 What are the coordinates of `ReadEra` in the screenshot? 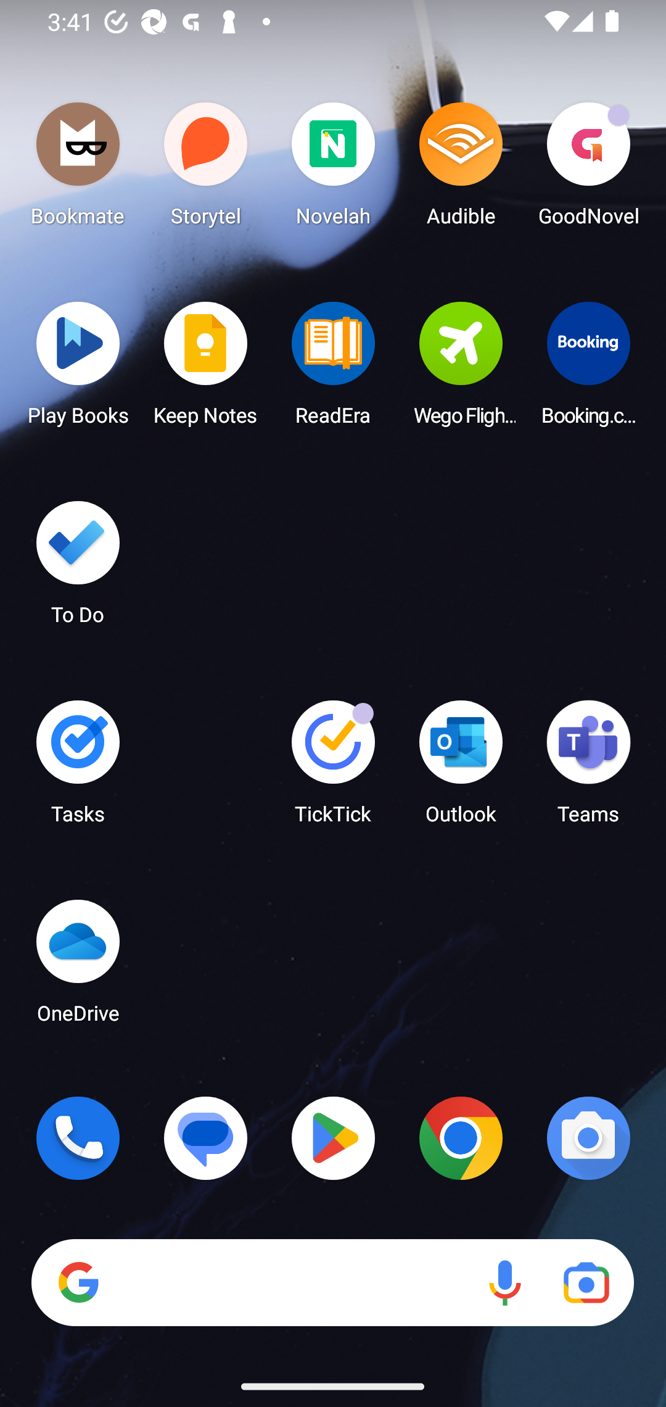 It's located at (333, 368).